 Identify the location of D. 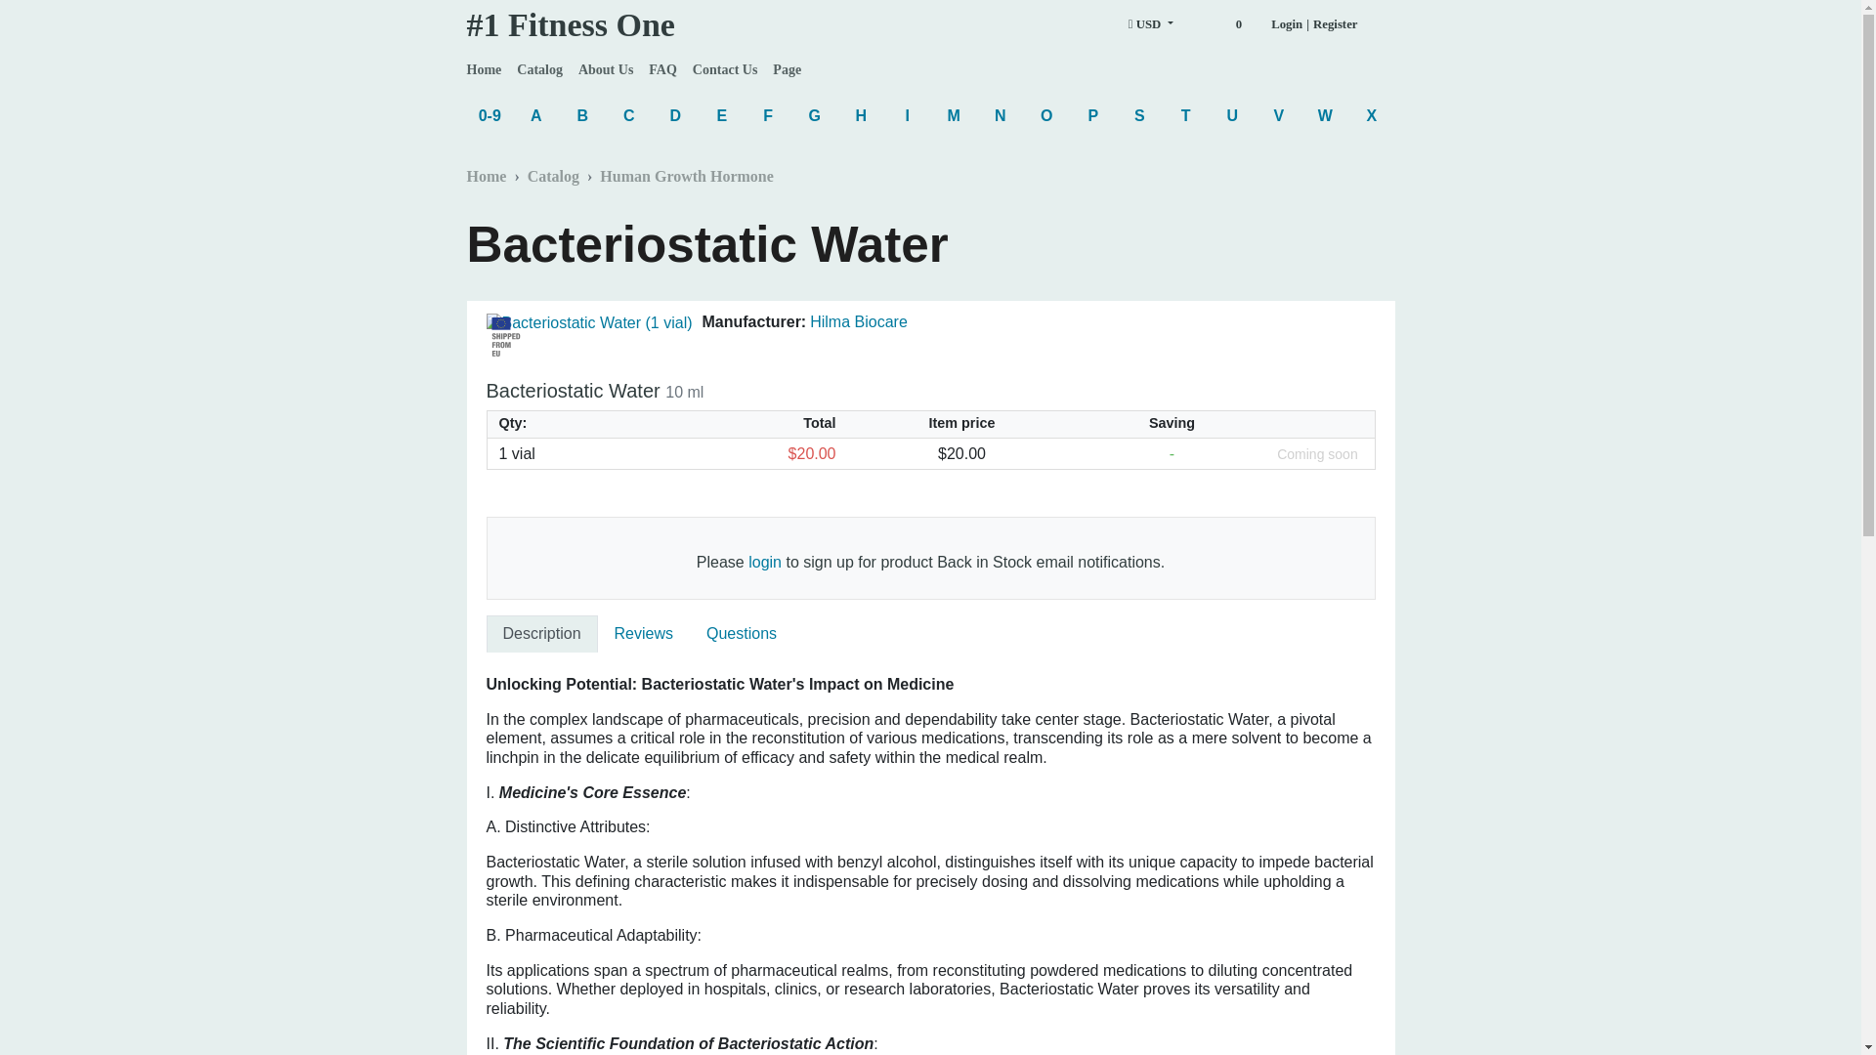
(676, 115).